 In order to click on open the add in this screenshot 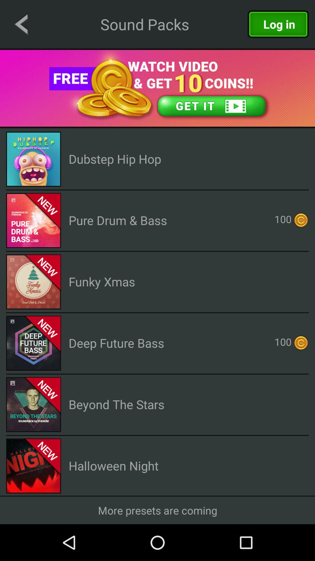, I will do `click(157, 88)`.